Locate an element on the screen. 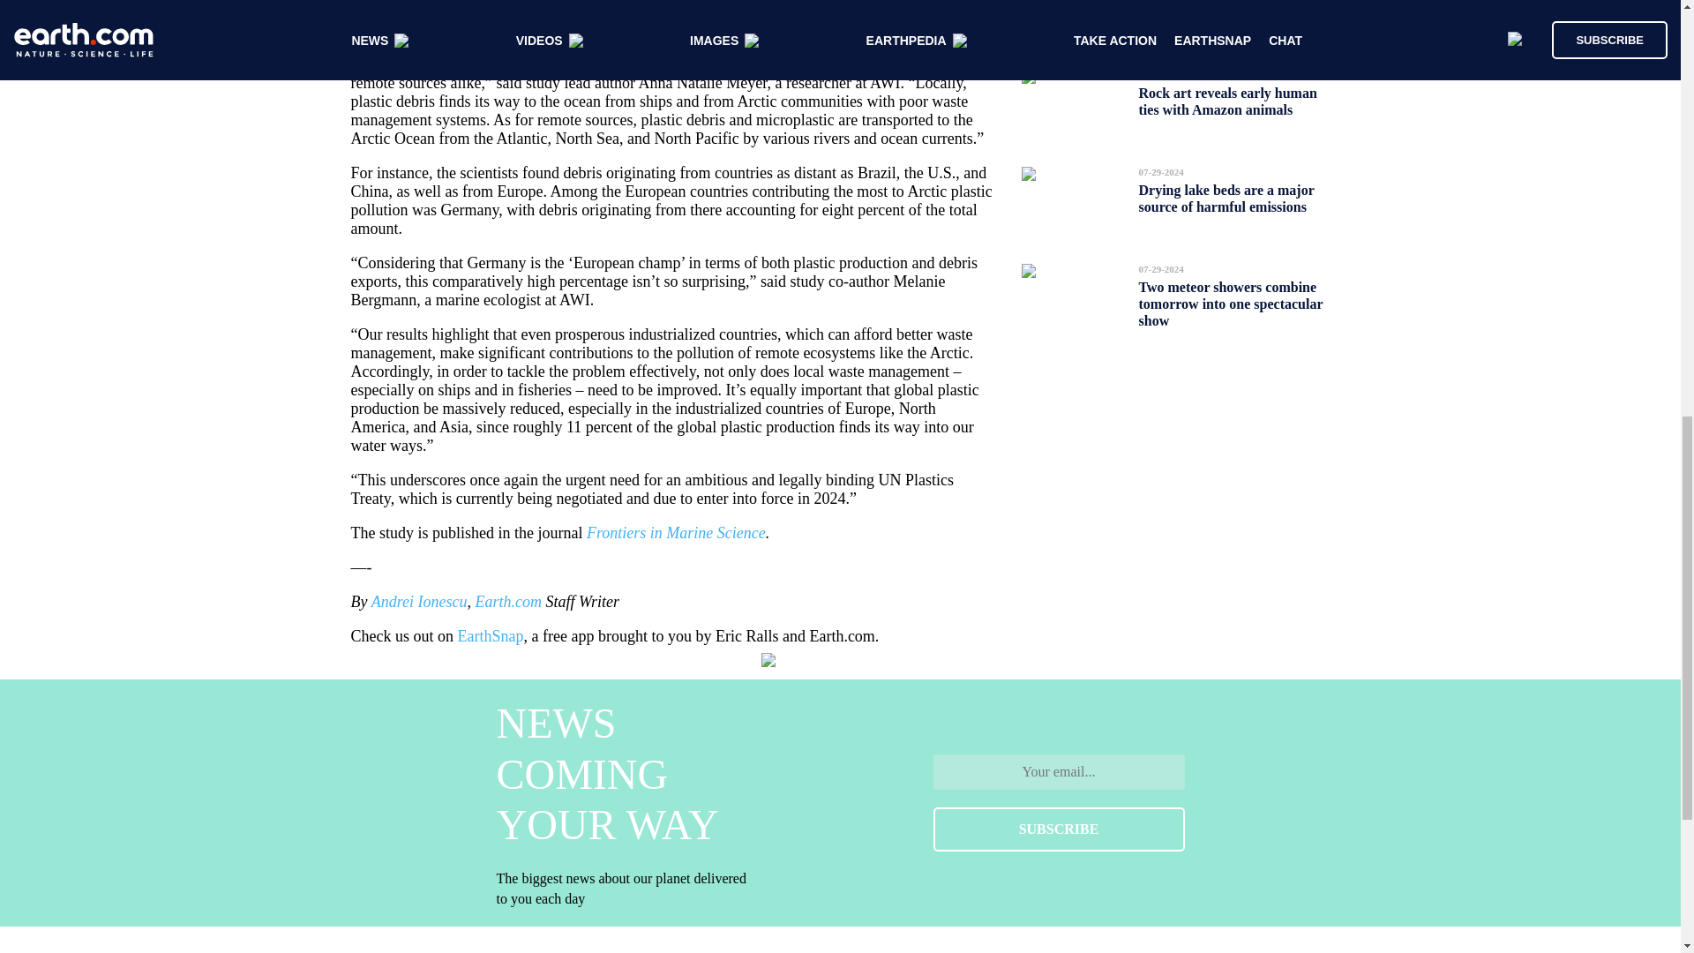 This screenshot has height=953, width=1694. Drying lake beds are a major source of harmful emissions is located at coordinates (1226, 198).